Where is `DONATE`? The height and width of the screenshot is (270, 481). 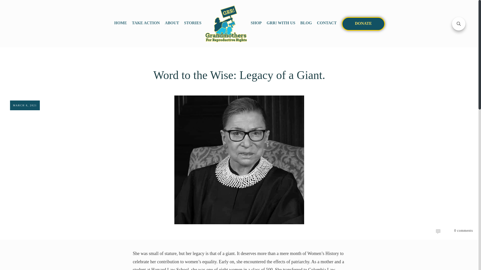
DONATE is located at coordinates (363, 24).